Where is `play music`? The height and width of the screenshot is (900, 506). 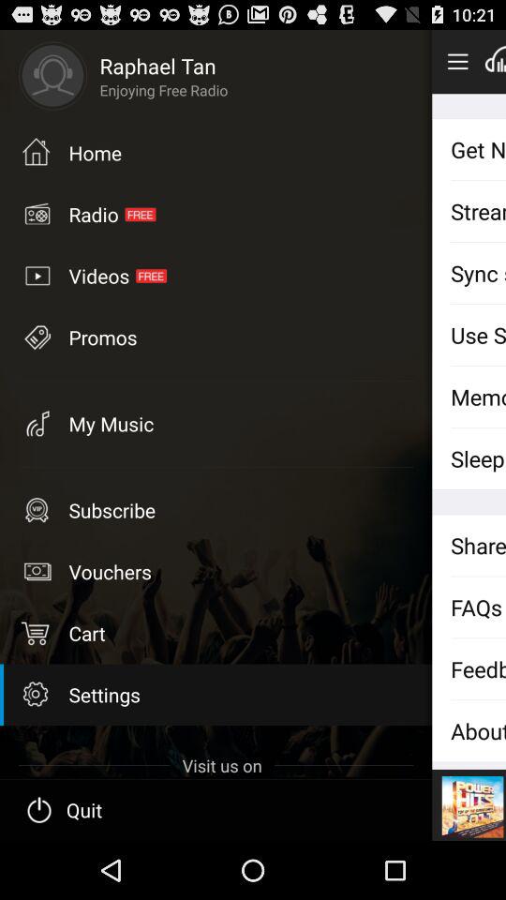 play music is located at coordinates (495, 61).